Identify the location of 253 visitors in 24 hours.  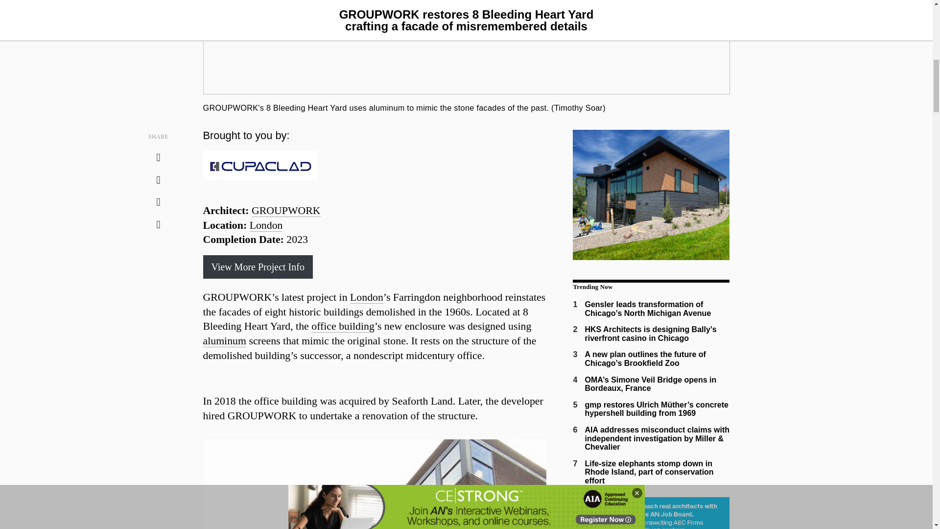
(649, 472).